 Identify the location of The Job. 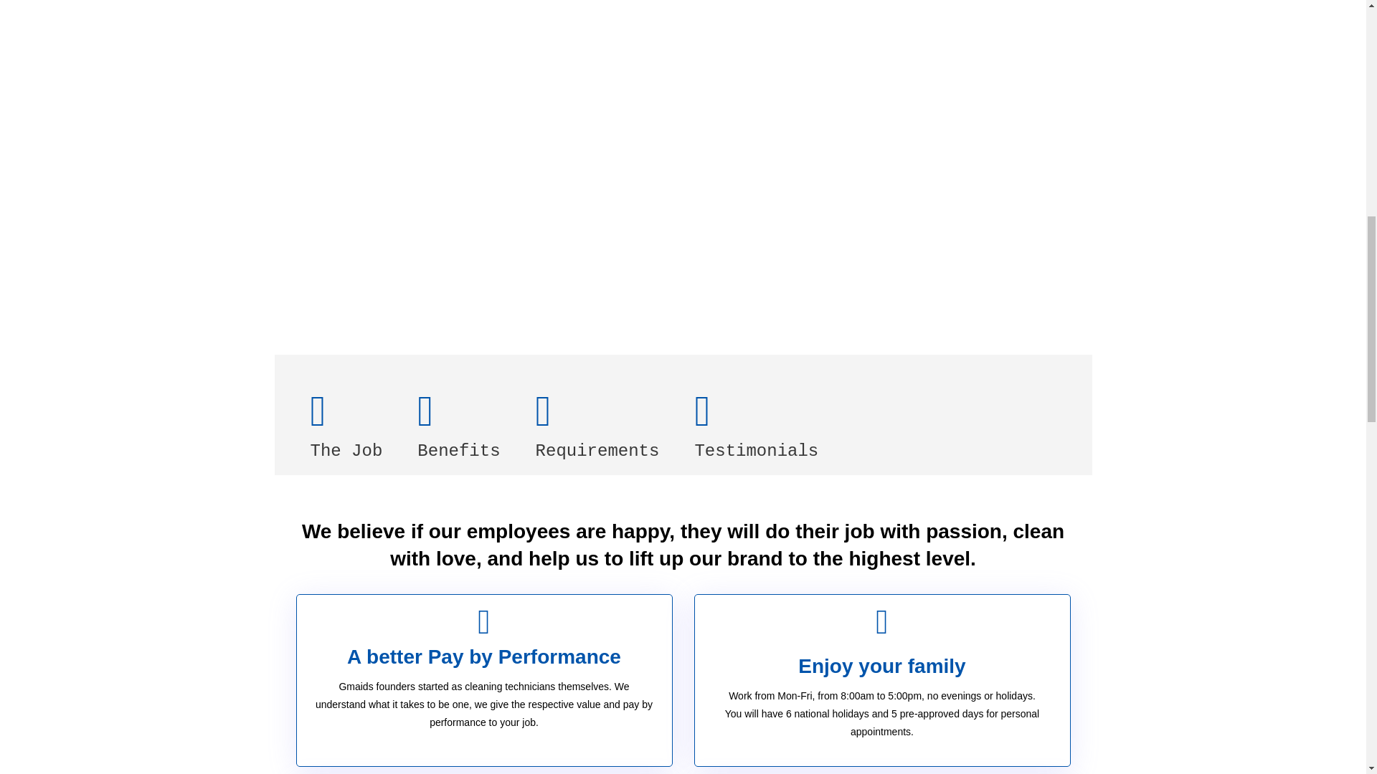
(346, 422).